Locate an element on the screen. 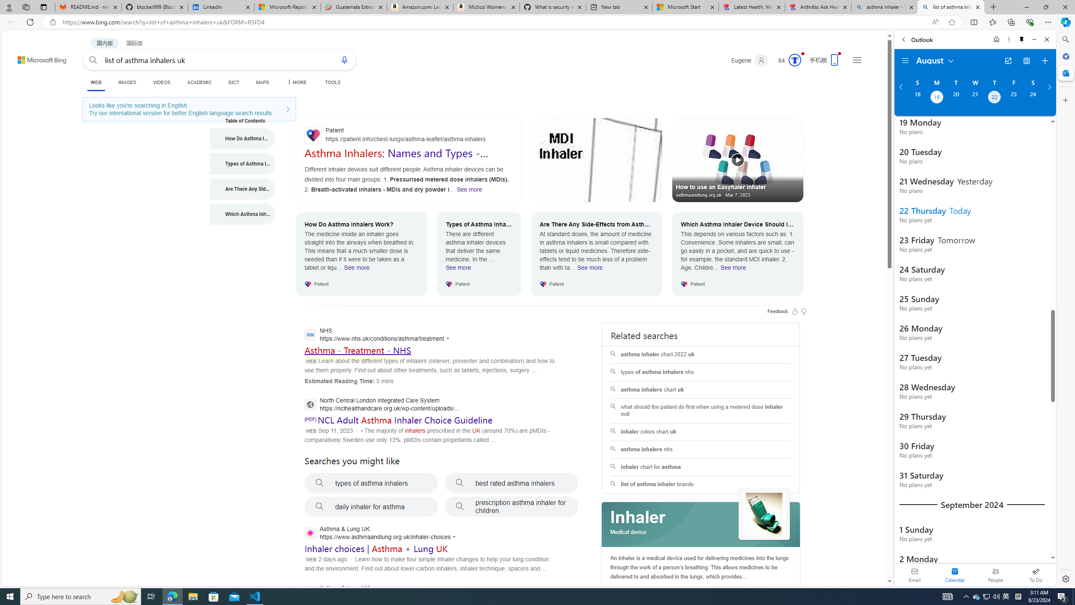  Feedback Like is located at coordinates (795, 311).